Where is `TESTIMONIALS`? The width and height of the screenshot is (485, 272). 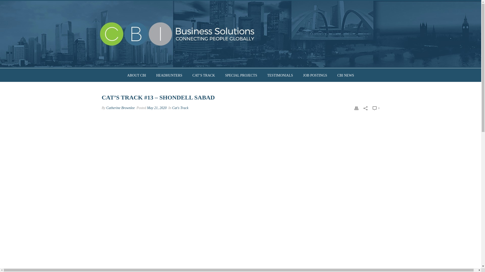
TESTIMONIALS is located at coordinates (280, 75).